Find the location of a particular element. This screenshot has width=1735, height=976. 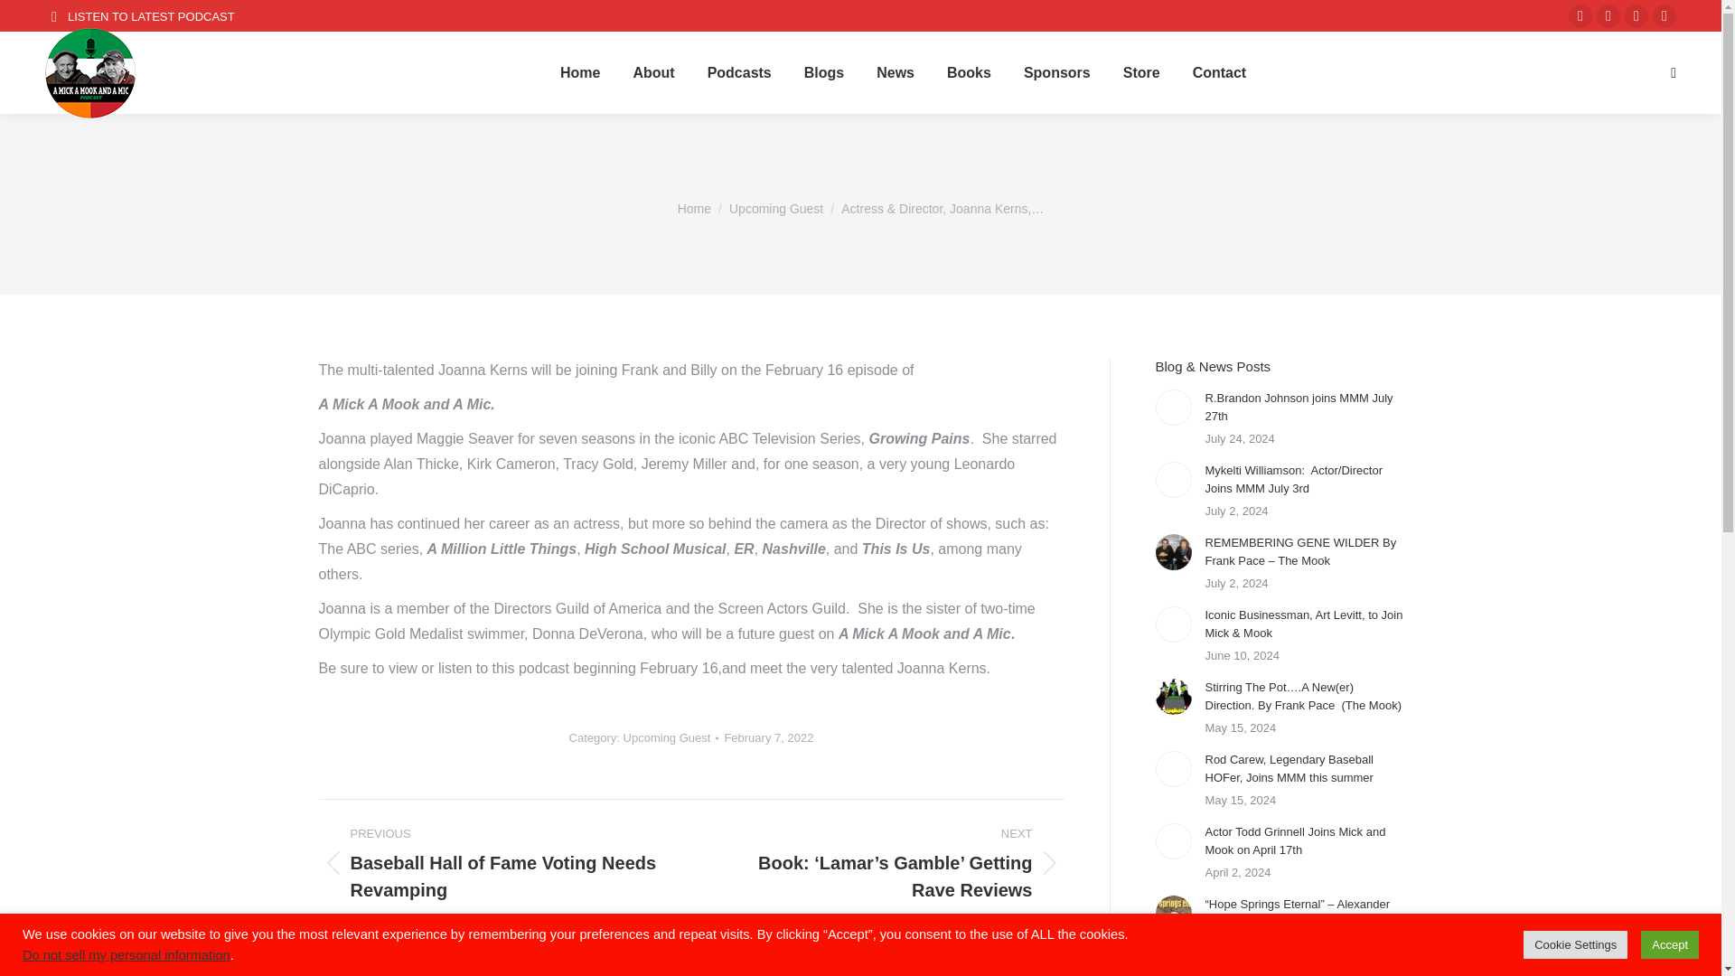

Blogs is located at coordinates (824, 73).